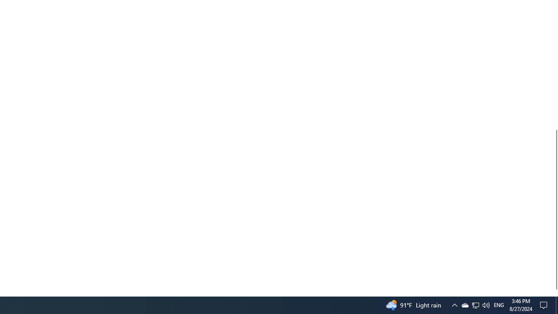  Describe the element at coordinates (475, 305) in the screenshot. I see `User Promoted Notification Area` at that location.